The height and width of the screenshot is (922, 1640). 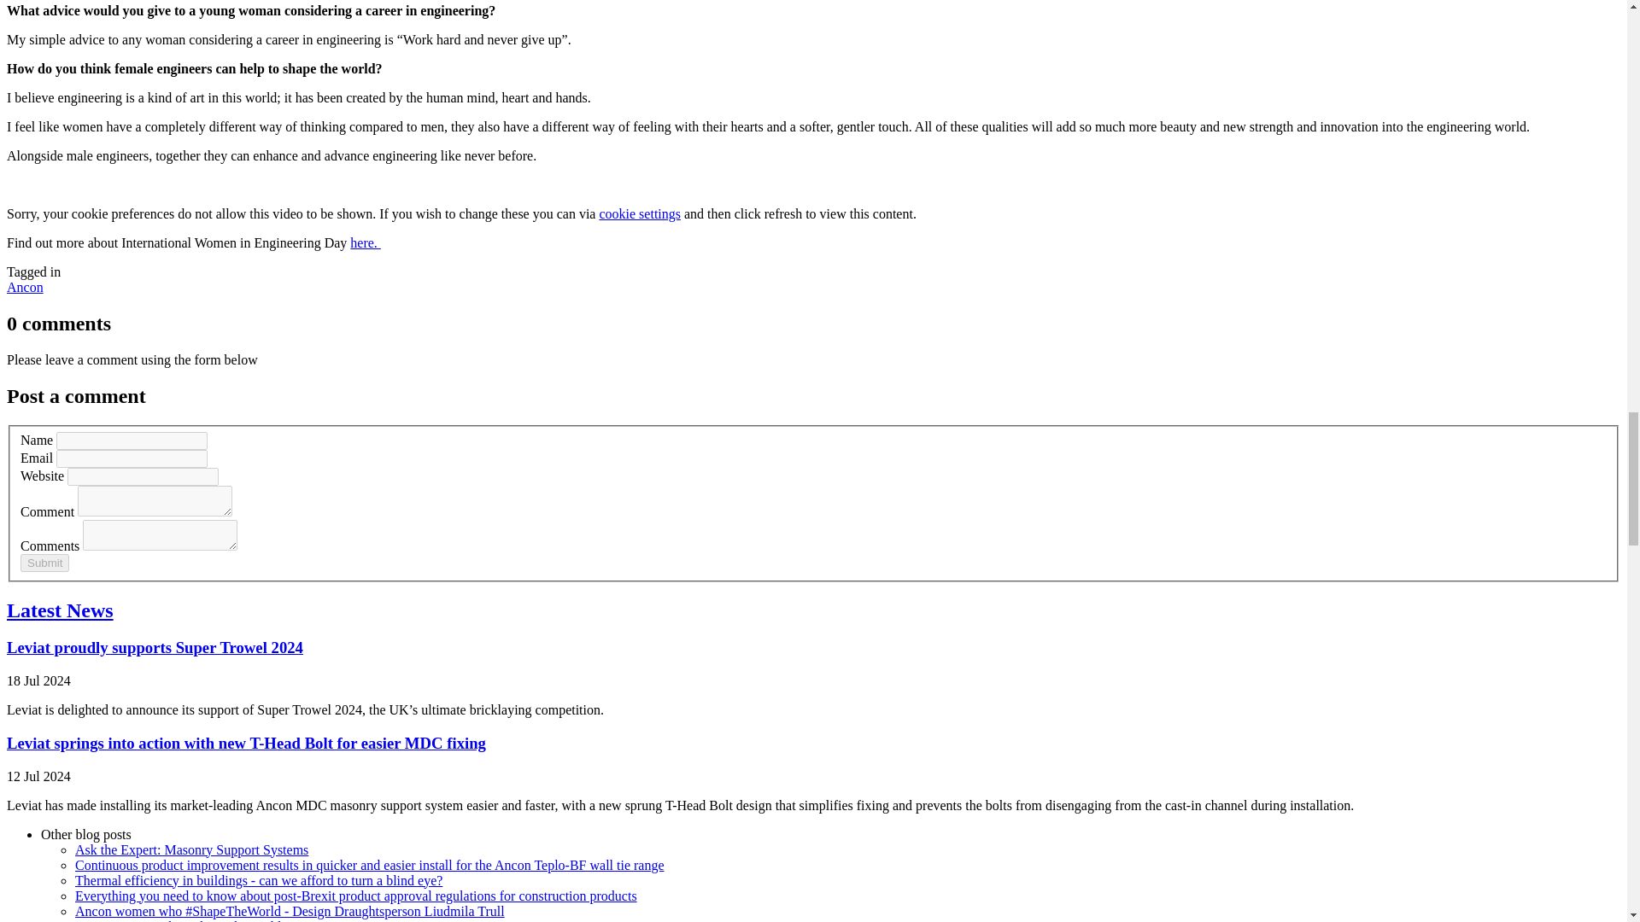 I want to click on Other blog posts, so click(x=85, y=834).